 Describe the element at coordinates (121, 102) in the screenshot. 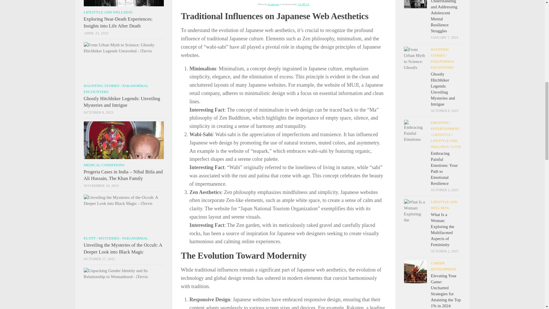

I see `Ghostly Hitchhiker Legends: Unveiling Mysteries and Intrigue` at that location.